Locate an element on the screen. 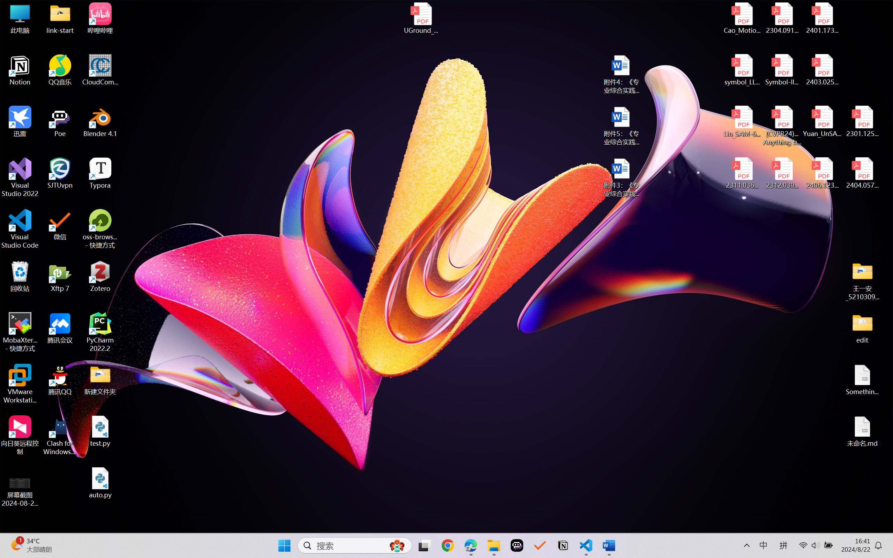  Google Chrome is located at coordinates (448, 545).